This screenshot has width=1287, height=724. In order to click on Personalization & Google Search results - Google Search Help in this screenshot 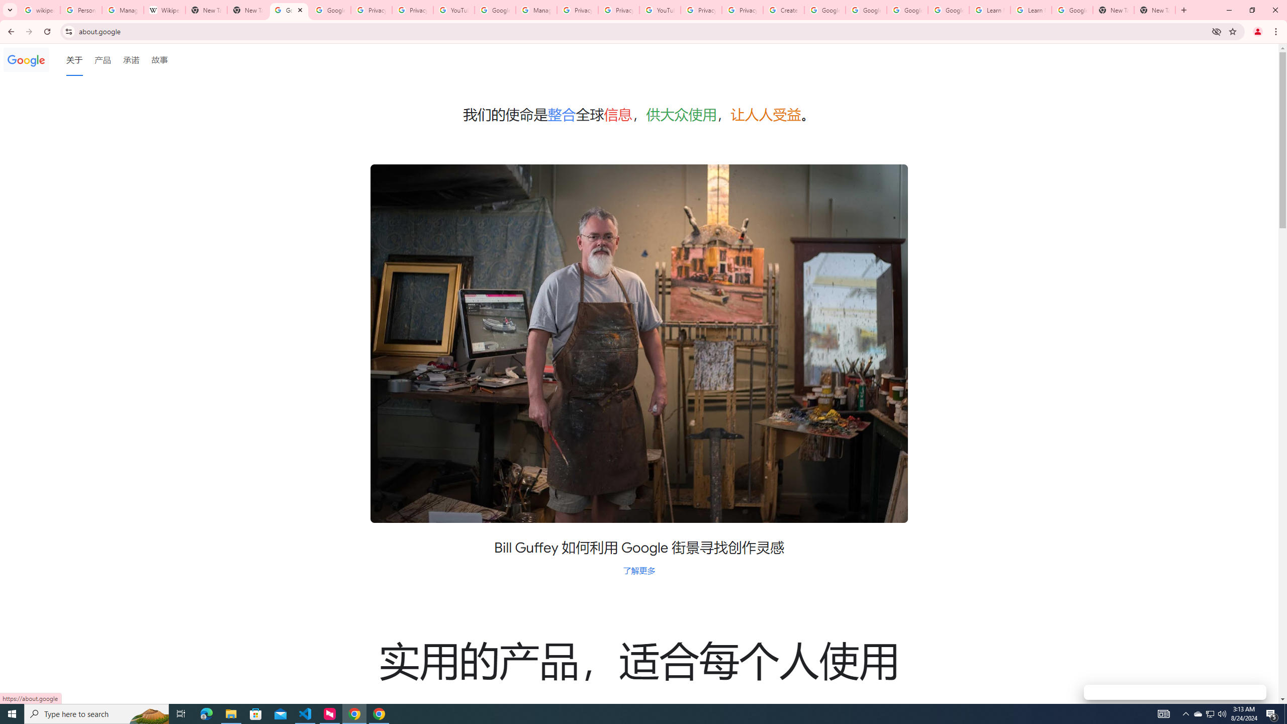, I will do `click(81, 10)`.